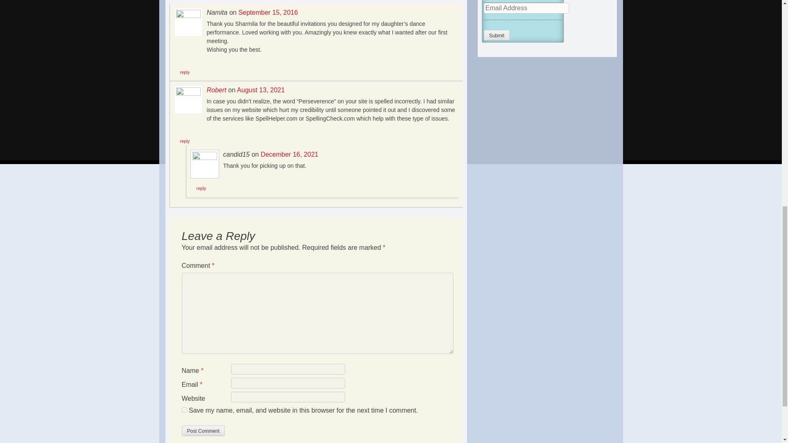  What do you see at coordinates (203, 430) in the screenshot?
I see `Post Comment` at bounding box center [203, 430].